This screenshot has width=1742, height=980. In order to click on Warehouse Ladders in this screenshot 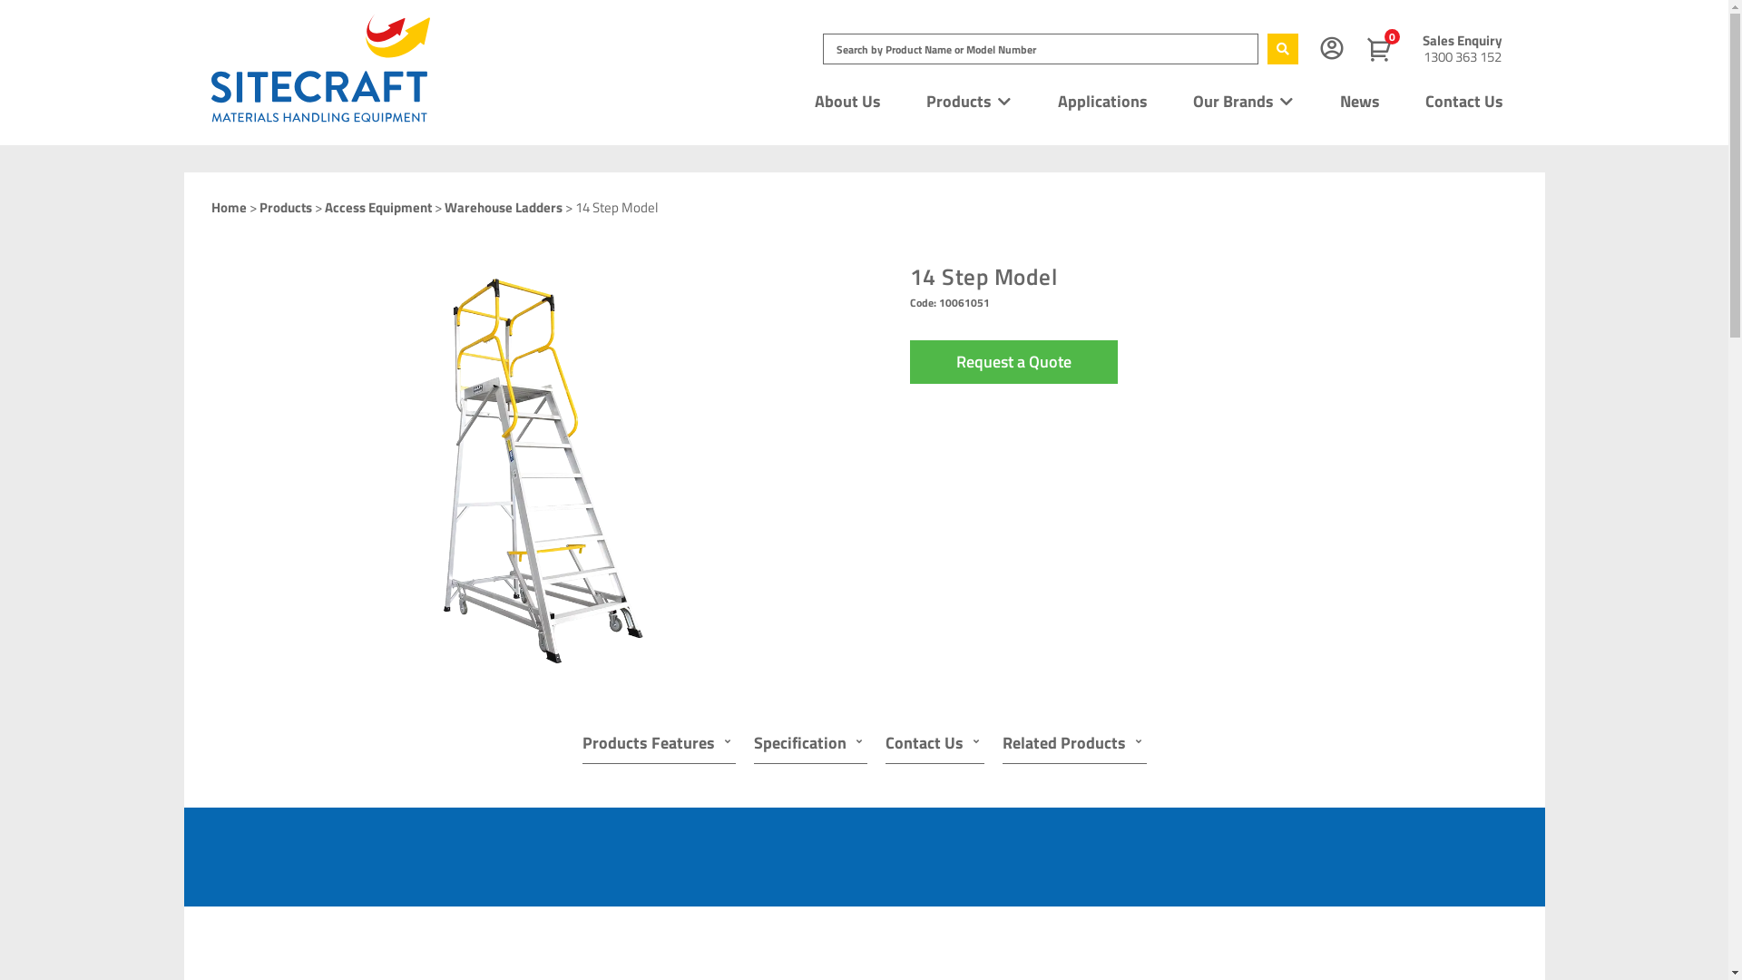, I will do `click(503, 207)`.